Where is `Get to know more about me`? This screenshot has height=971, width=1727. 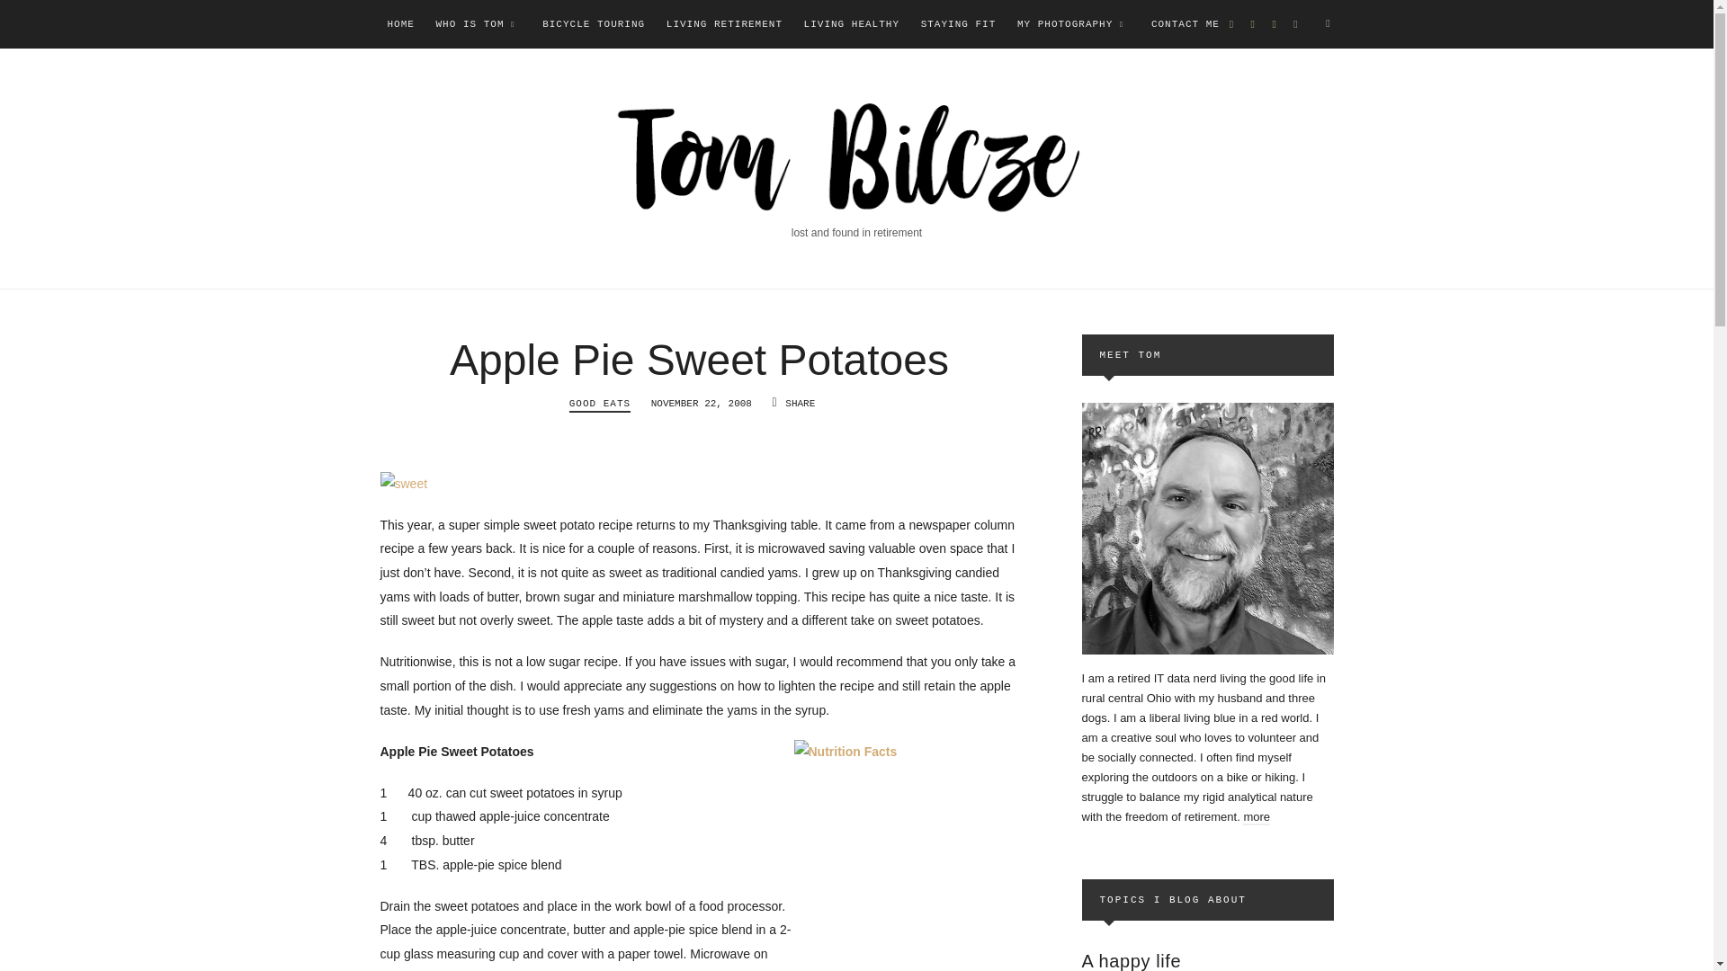
Get to know more about me is located at coordinates (470, 24).